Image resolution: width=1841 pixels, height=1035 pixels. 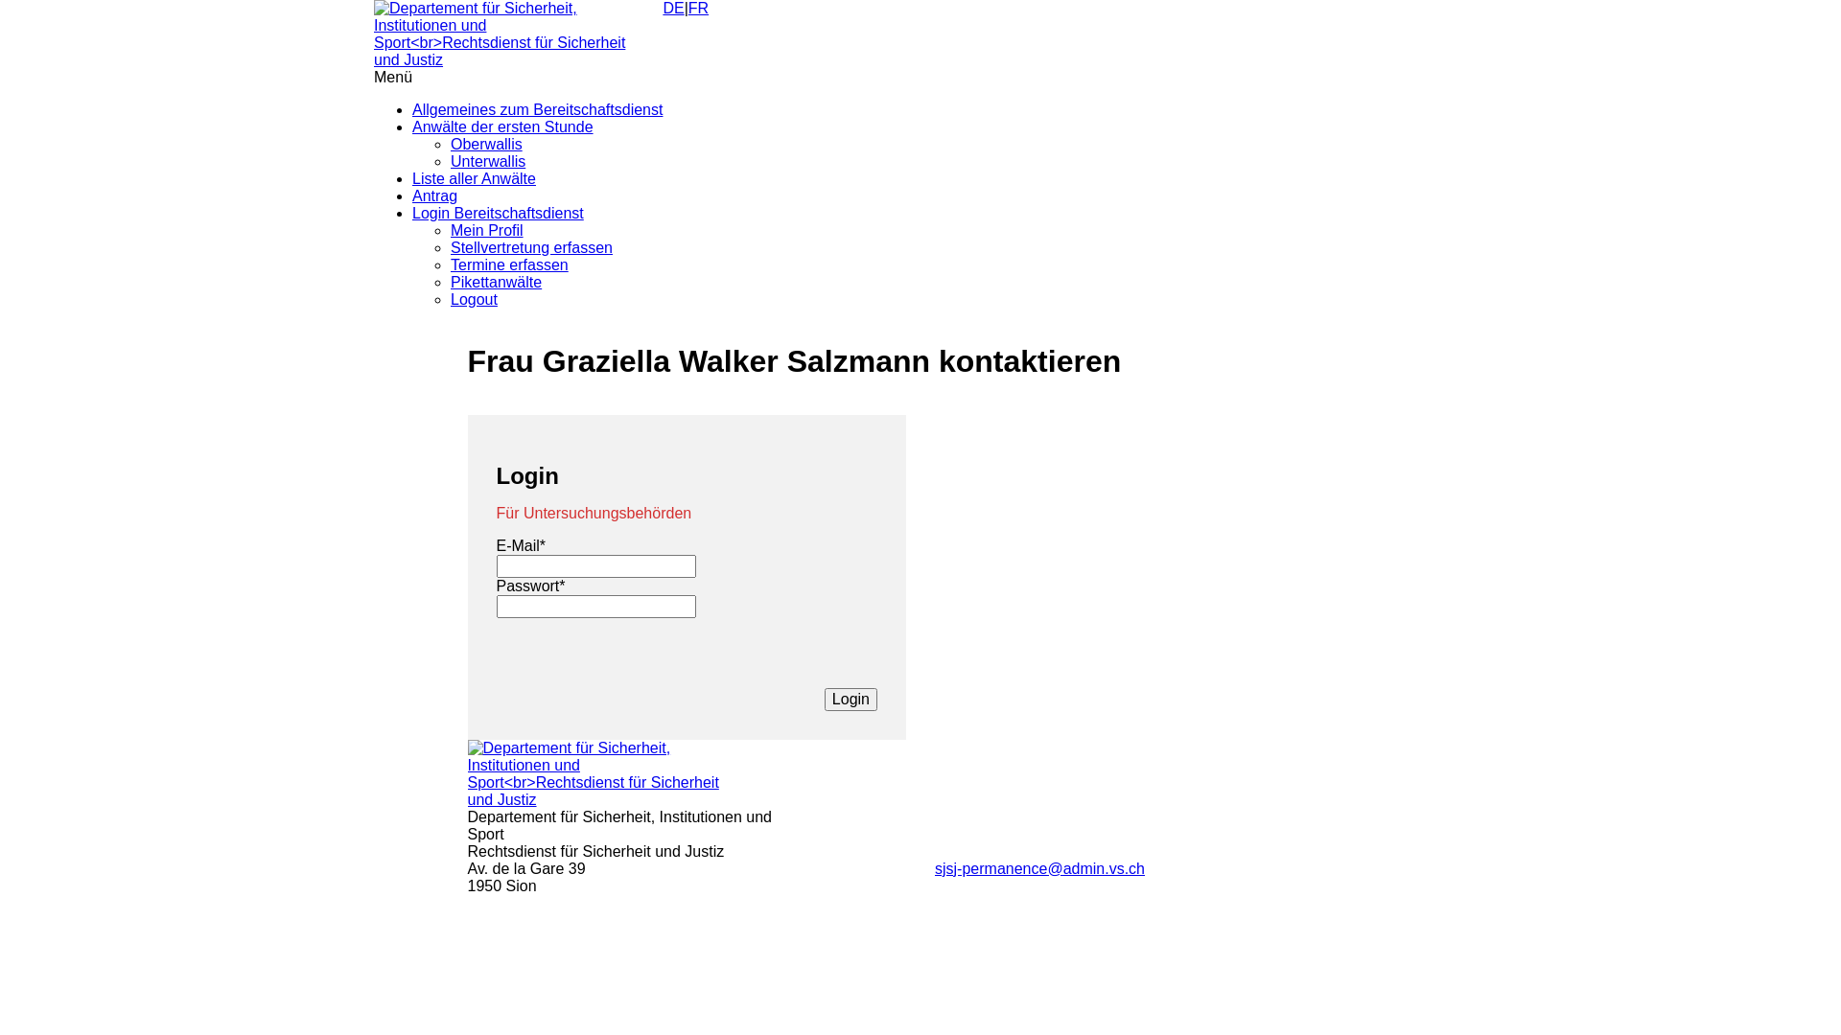 What do you see at coordinates (673, 8) in the screenshot?
I see `DE` at bounding box center [673, 8].